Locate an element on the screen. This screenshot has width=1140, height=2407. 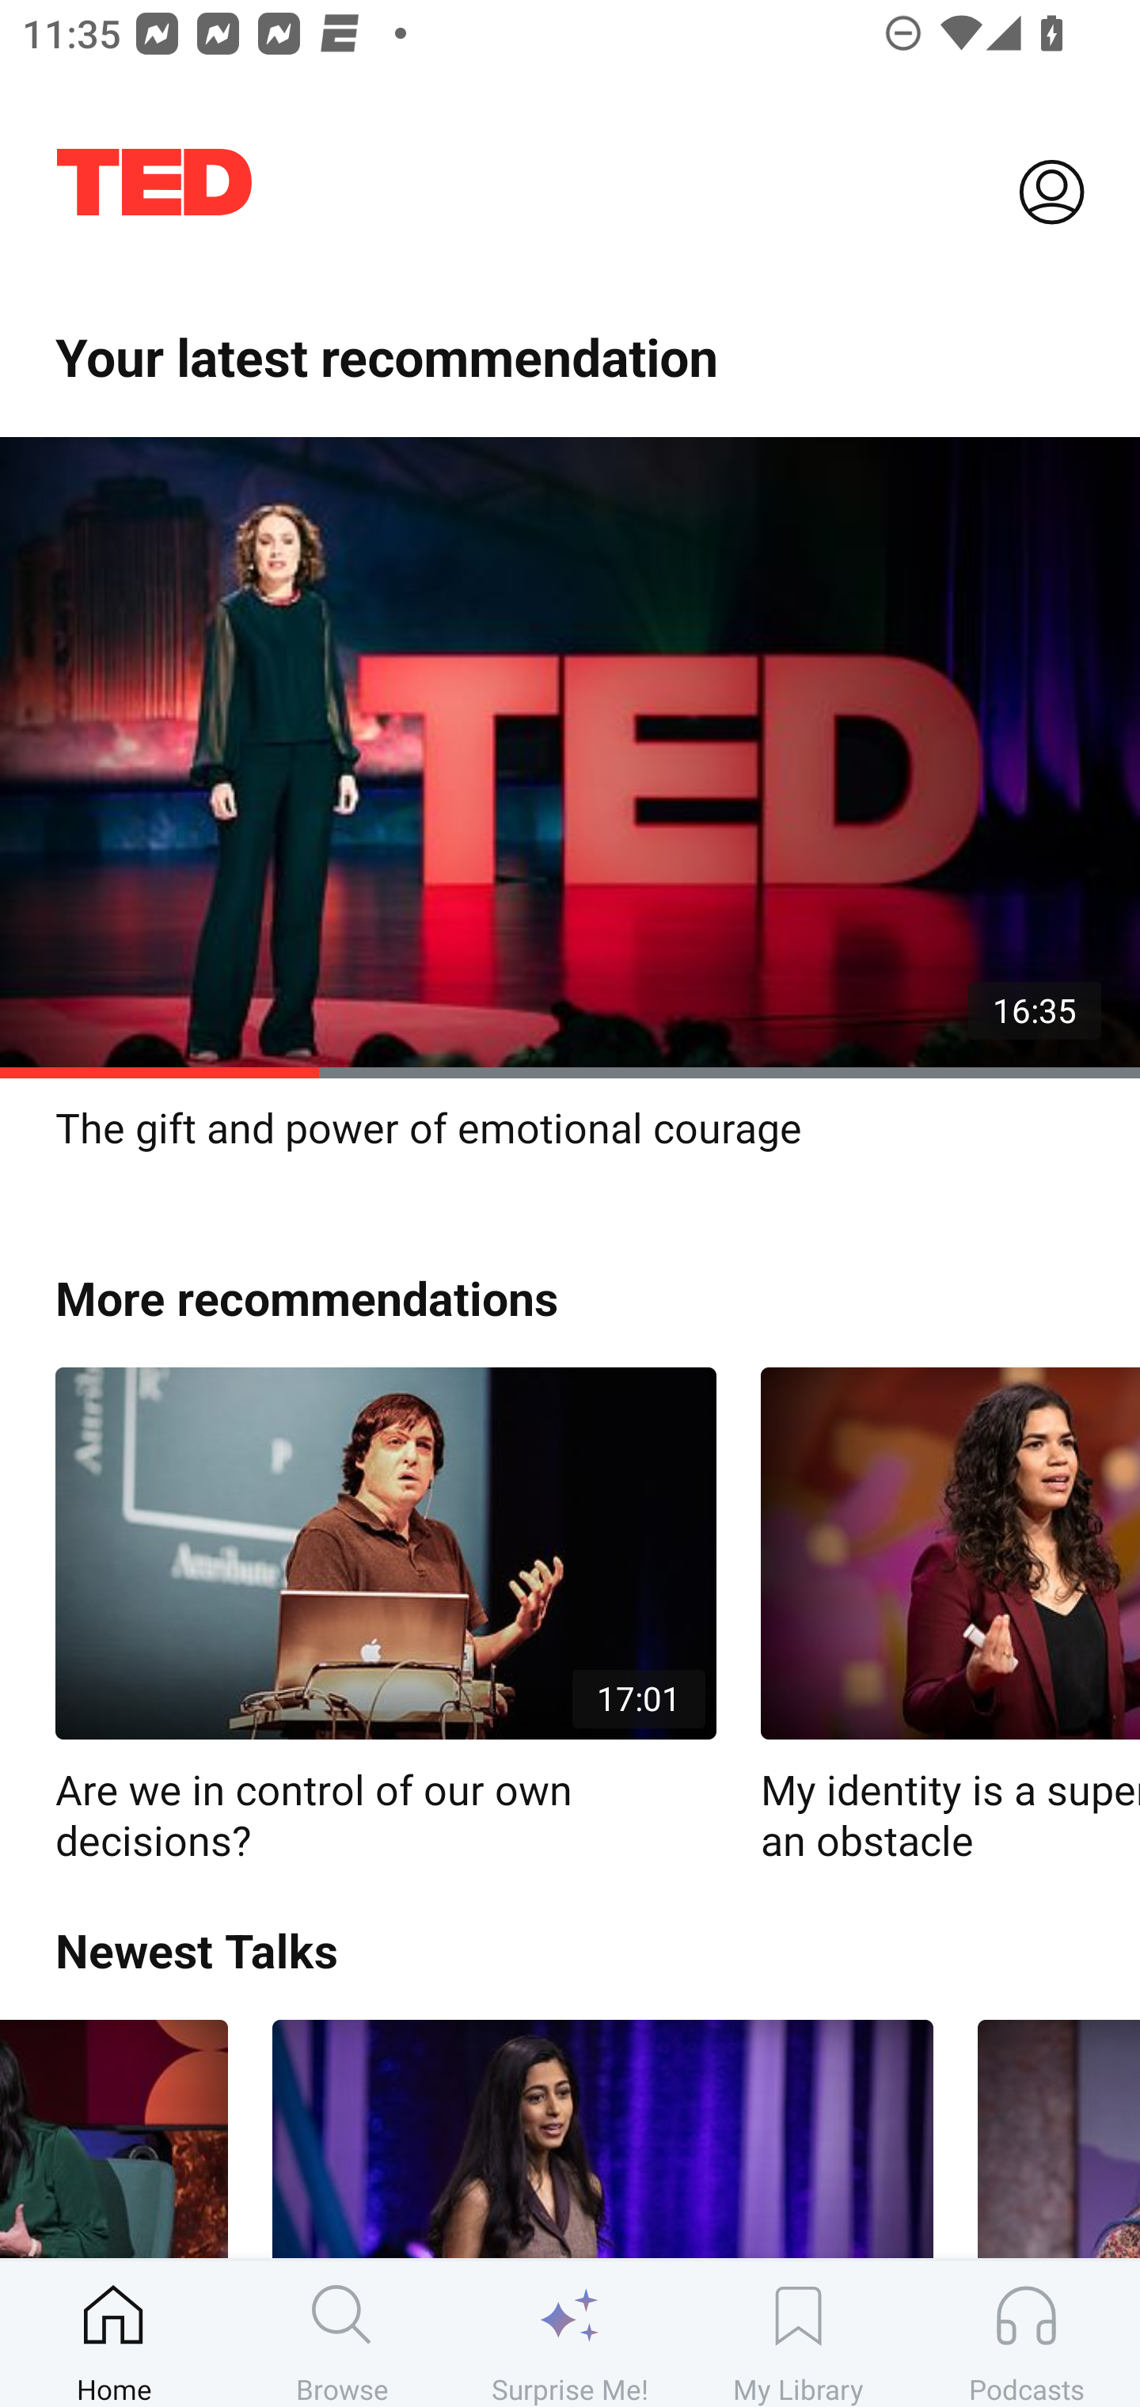
Podcasts is located at coordinates (1026, 2333).